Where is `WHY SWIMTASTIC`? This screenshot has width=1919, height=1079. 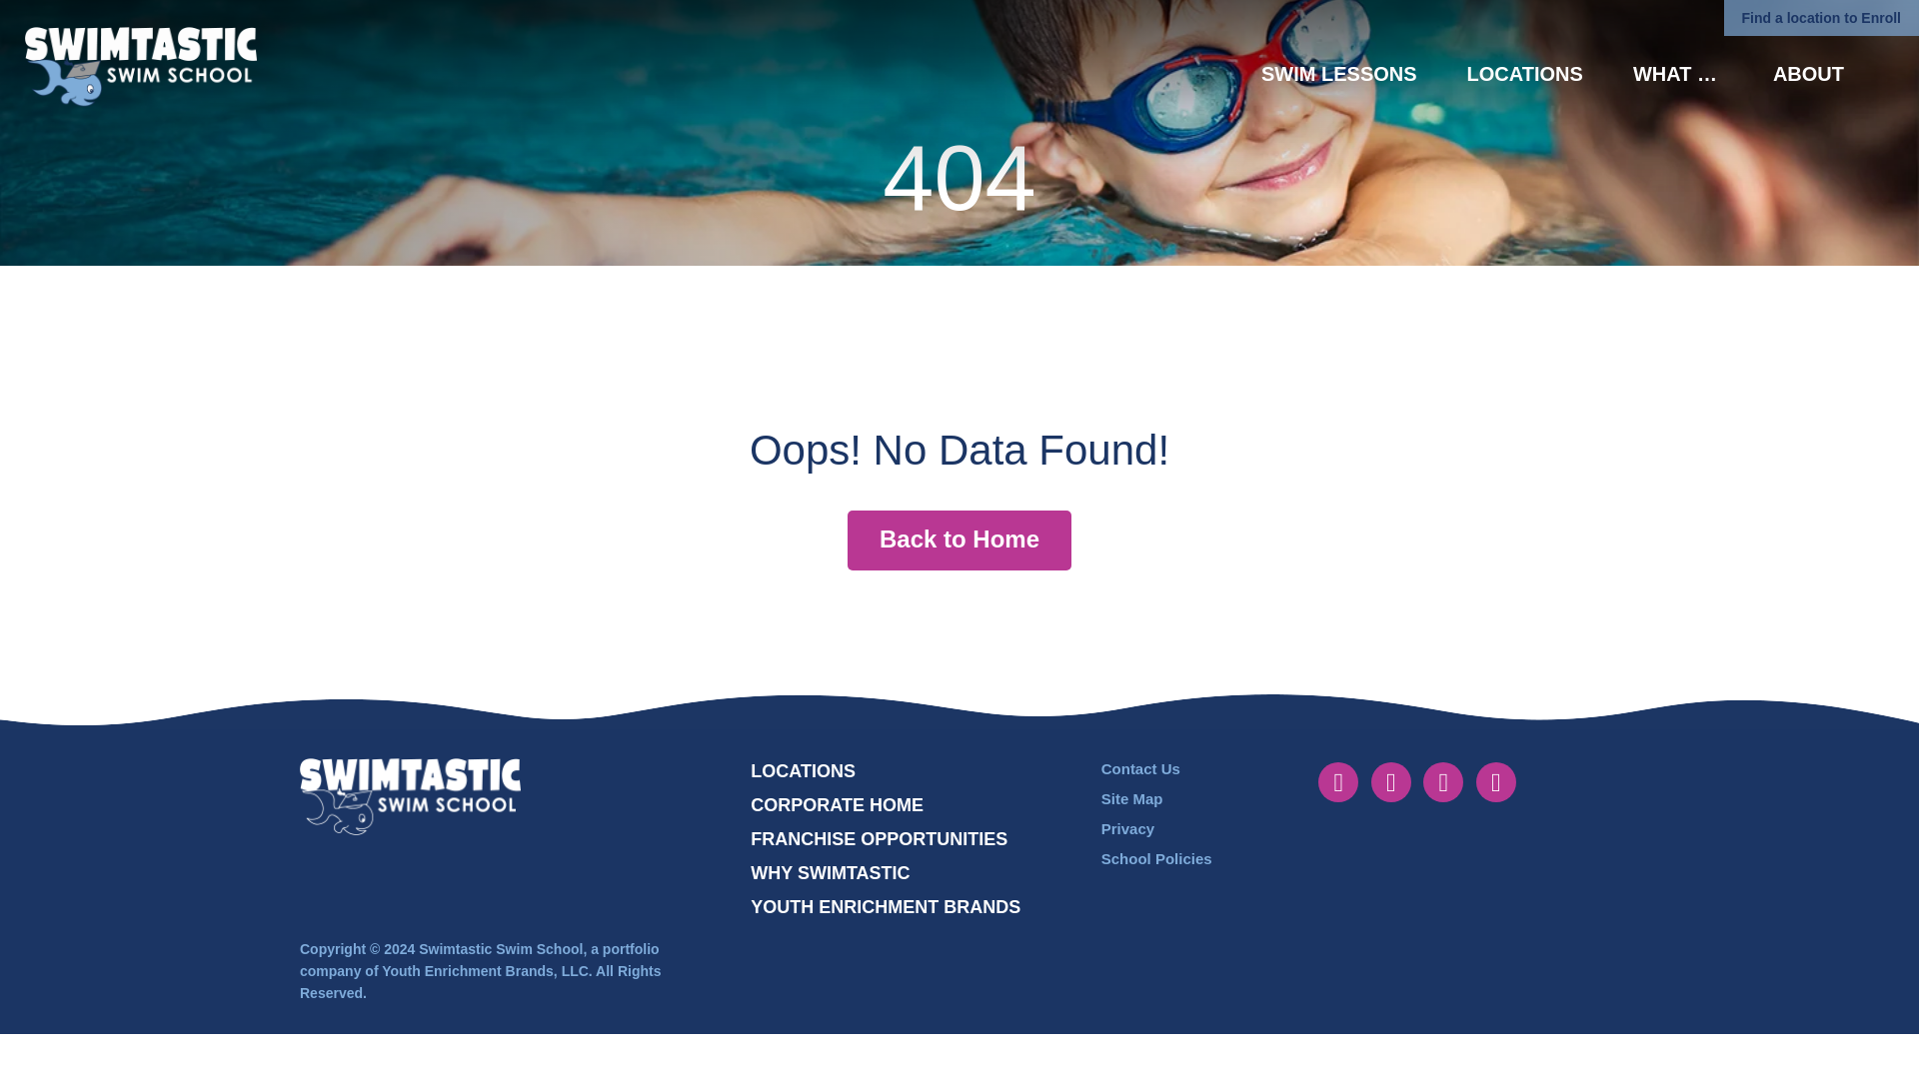
WHY SWIMTASTIC is located at coordinates (830, 872).